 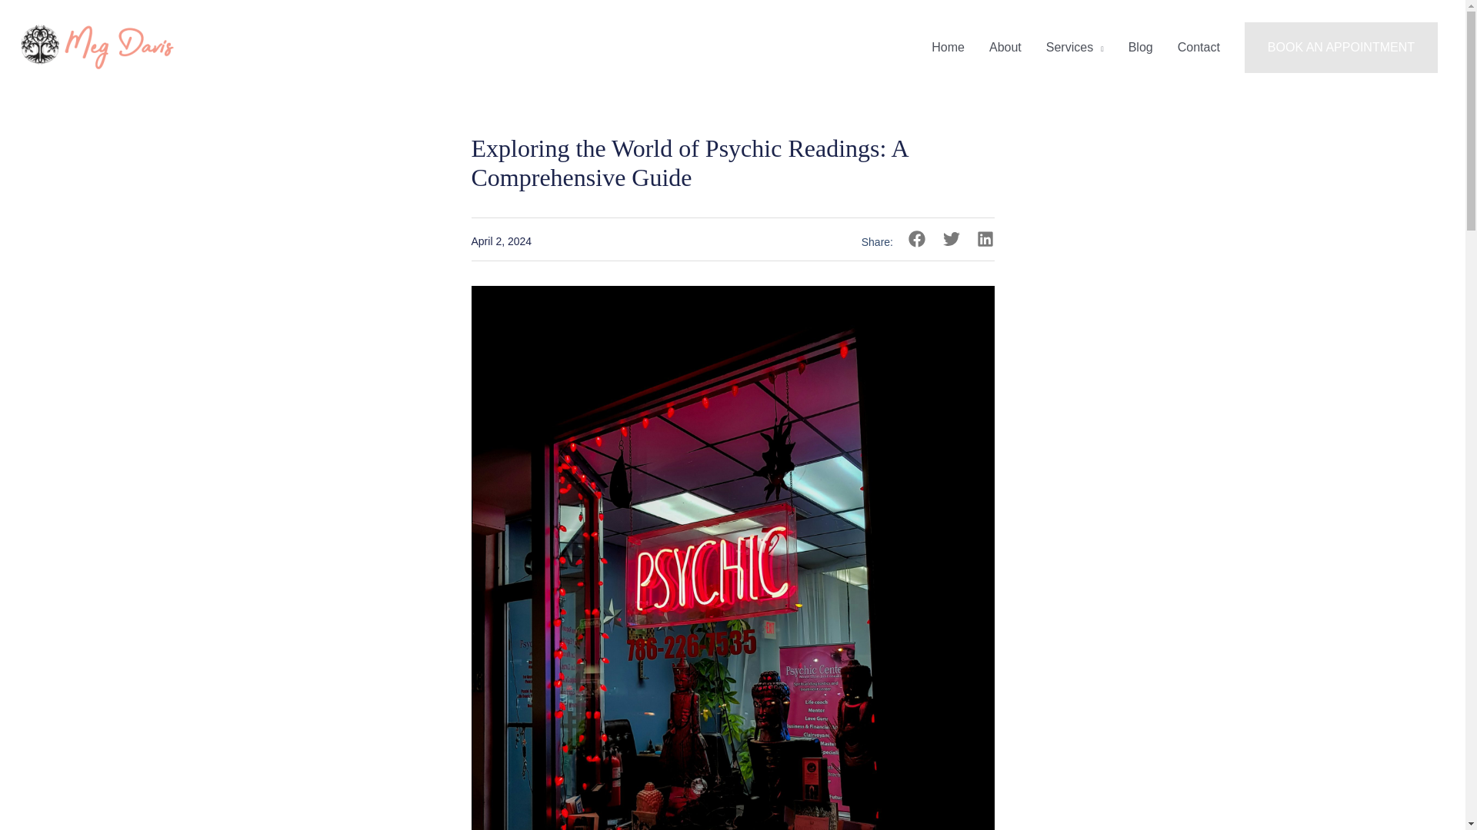 I want to click on Blog, so click(x=1140, y=48).